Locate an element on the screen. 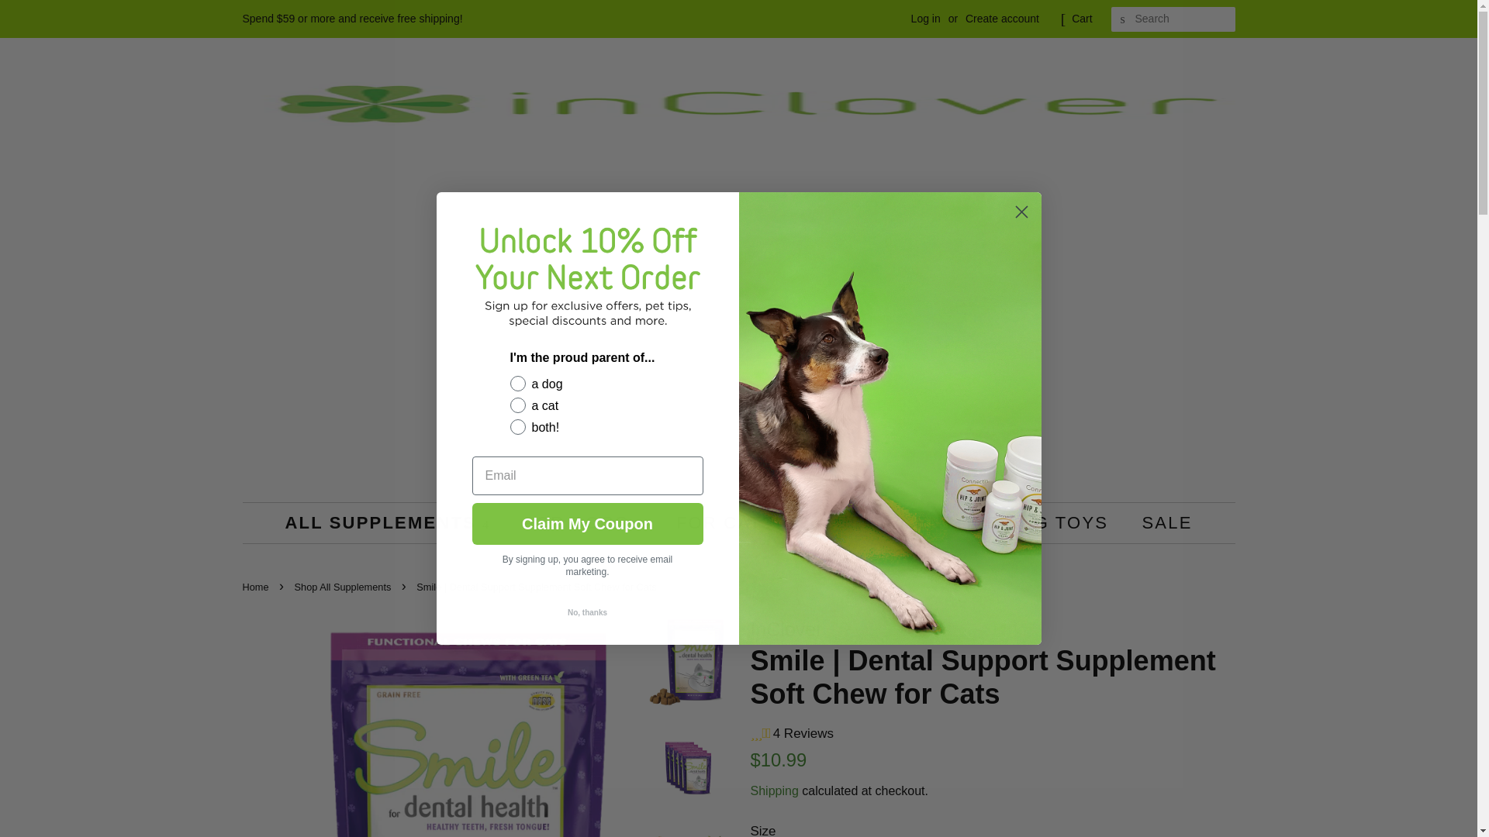 This screenshot has height=837, width=1489. Back to the frontpage is located at coordinates (257, 586).